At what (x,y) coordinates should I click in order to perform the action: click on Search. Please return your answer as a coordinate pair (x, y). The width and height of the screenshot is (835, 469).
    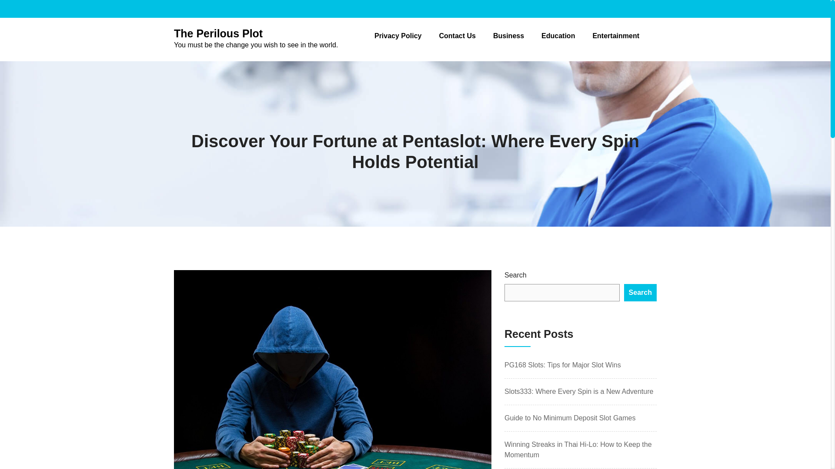
    Looking at the image, I should click on (640, 293).